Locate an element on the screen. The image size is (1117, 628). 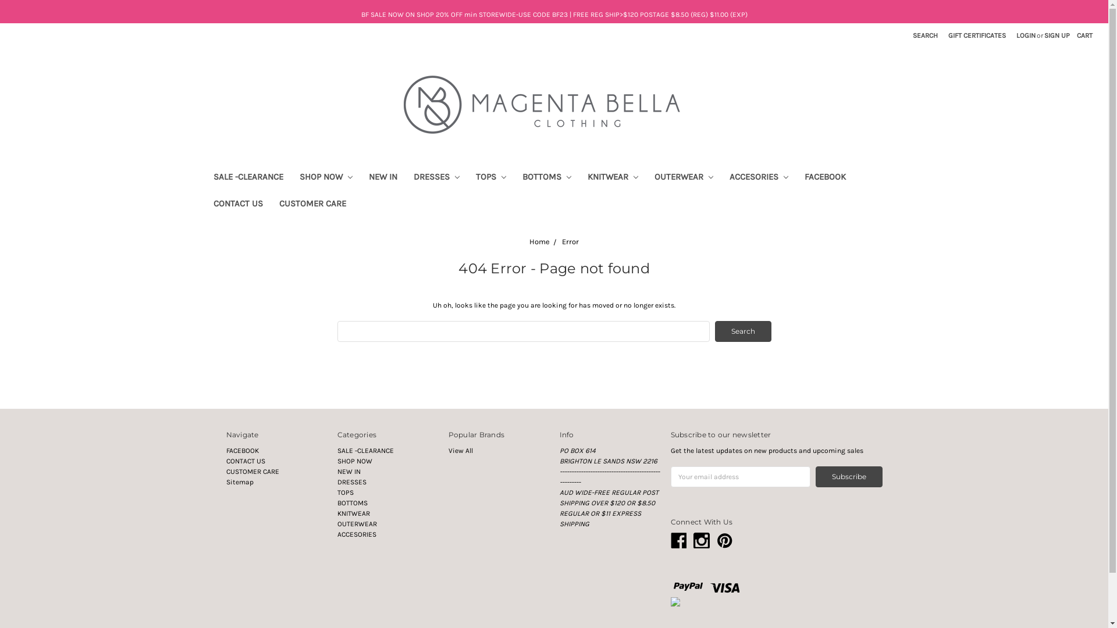
CART is located at coordinates (1084, 35).